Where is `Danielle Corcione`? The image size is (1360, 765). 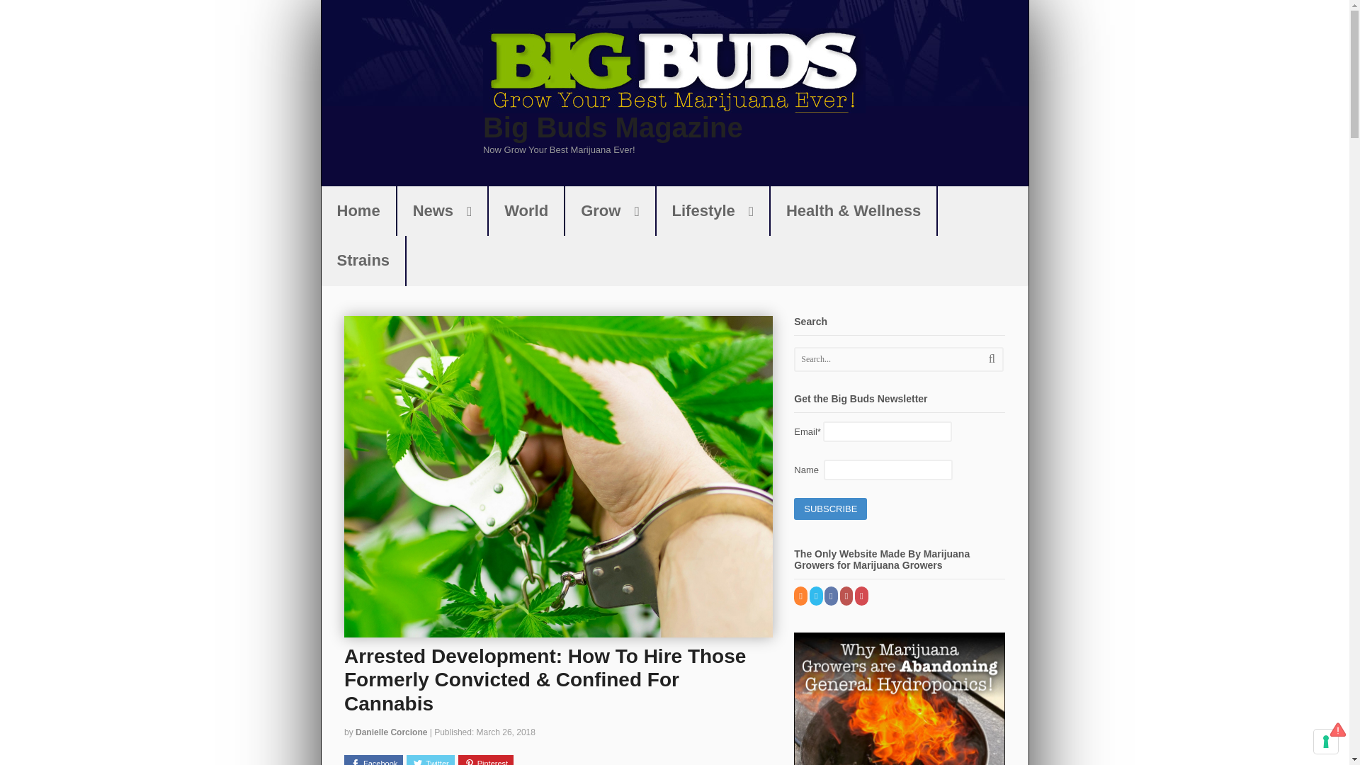
Danielle Corcione is located at coordinates (391, 732).